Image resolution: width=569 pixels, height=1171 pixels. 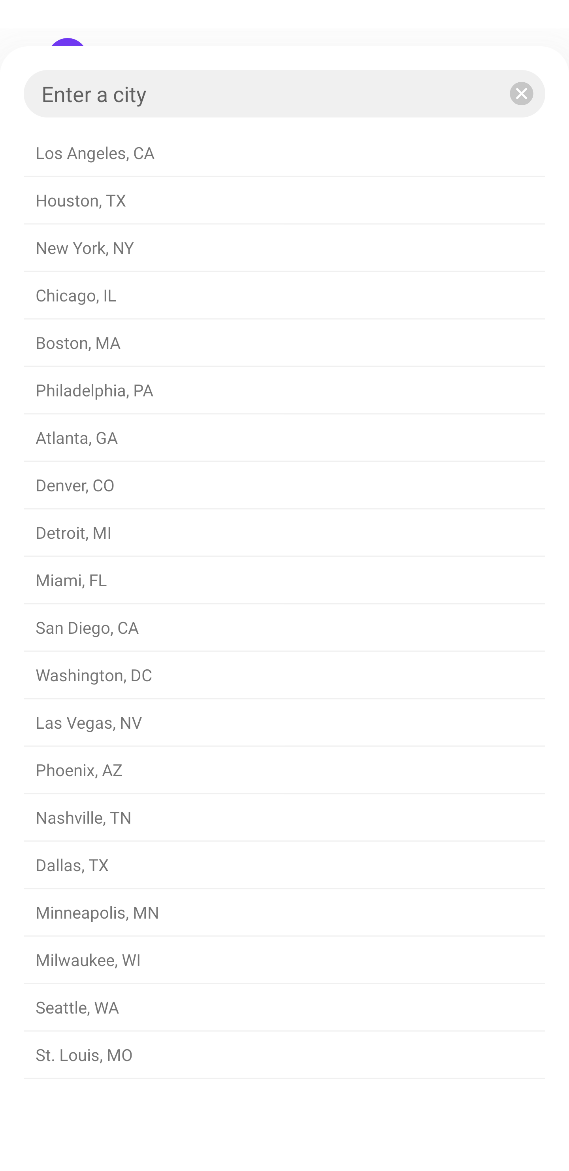 I want to click on Atlanta, GA, so click(x=284, y=438).